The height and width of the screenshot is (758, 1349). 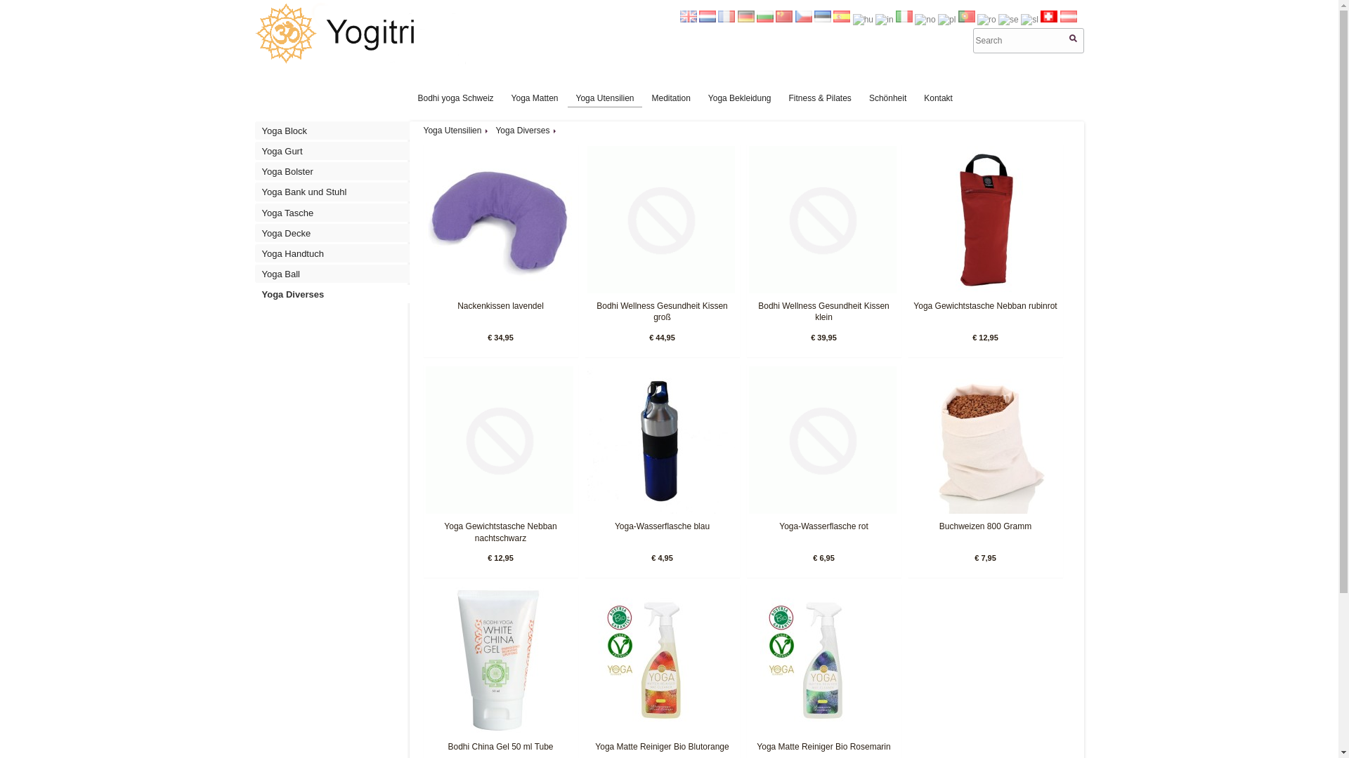 What do you see at coordinates (335, 131) in the screenshot?
I see `Yoga Block` at bounding box center [335, 131].